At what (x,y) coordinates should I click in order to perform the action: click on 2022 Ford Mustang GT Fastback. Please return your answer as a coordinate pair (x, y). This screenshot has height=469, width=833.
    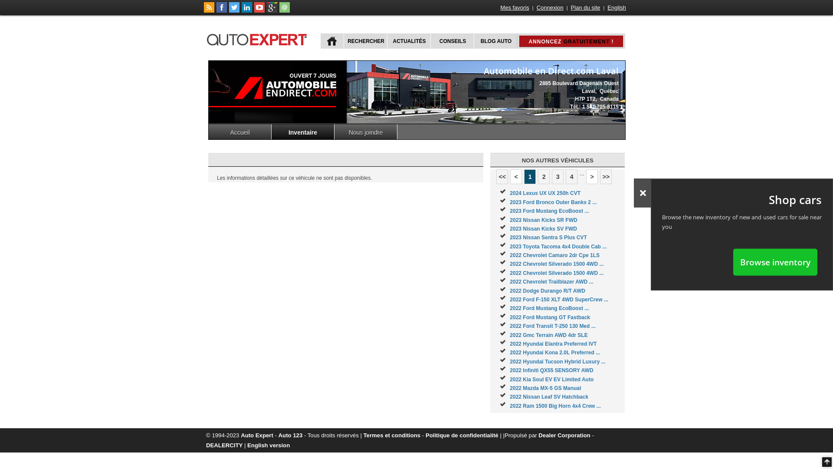
    Looking at the image, I should click on (550, 317).